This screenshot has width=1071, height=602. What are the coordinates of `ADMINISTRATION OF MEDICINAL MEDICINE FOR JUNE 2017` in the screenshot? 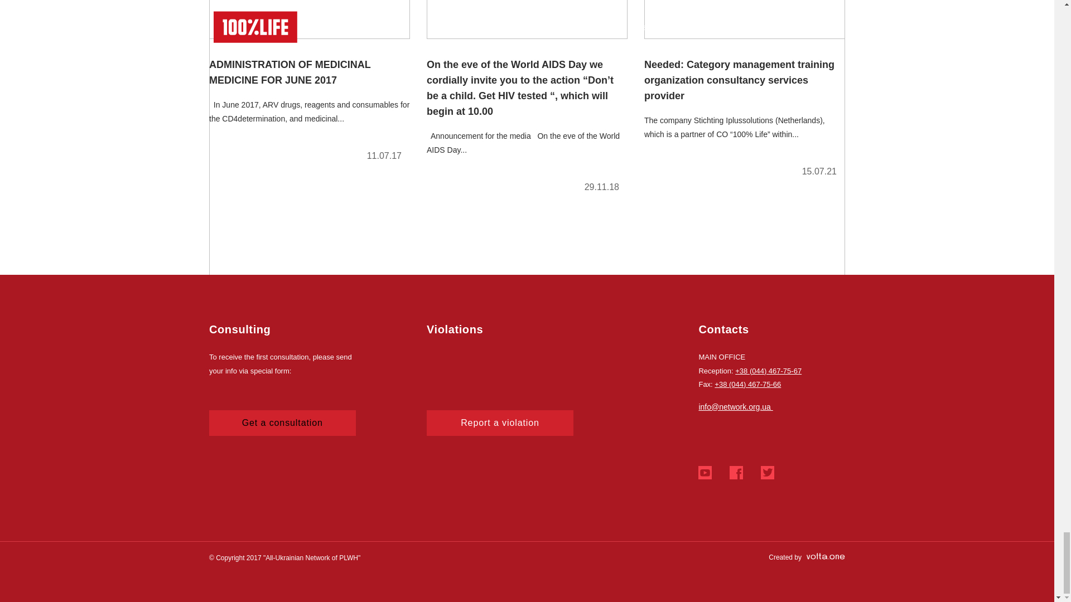 It's located at (309, 85).